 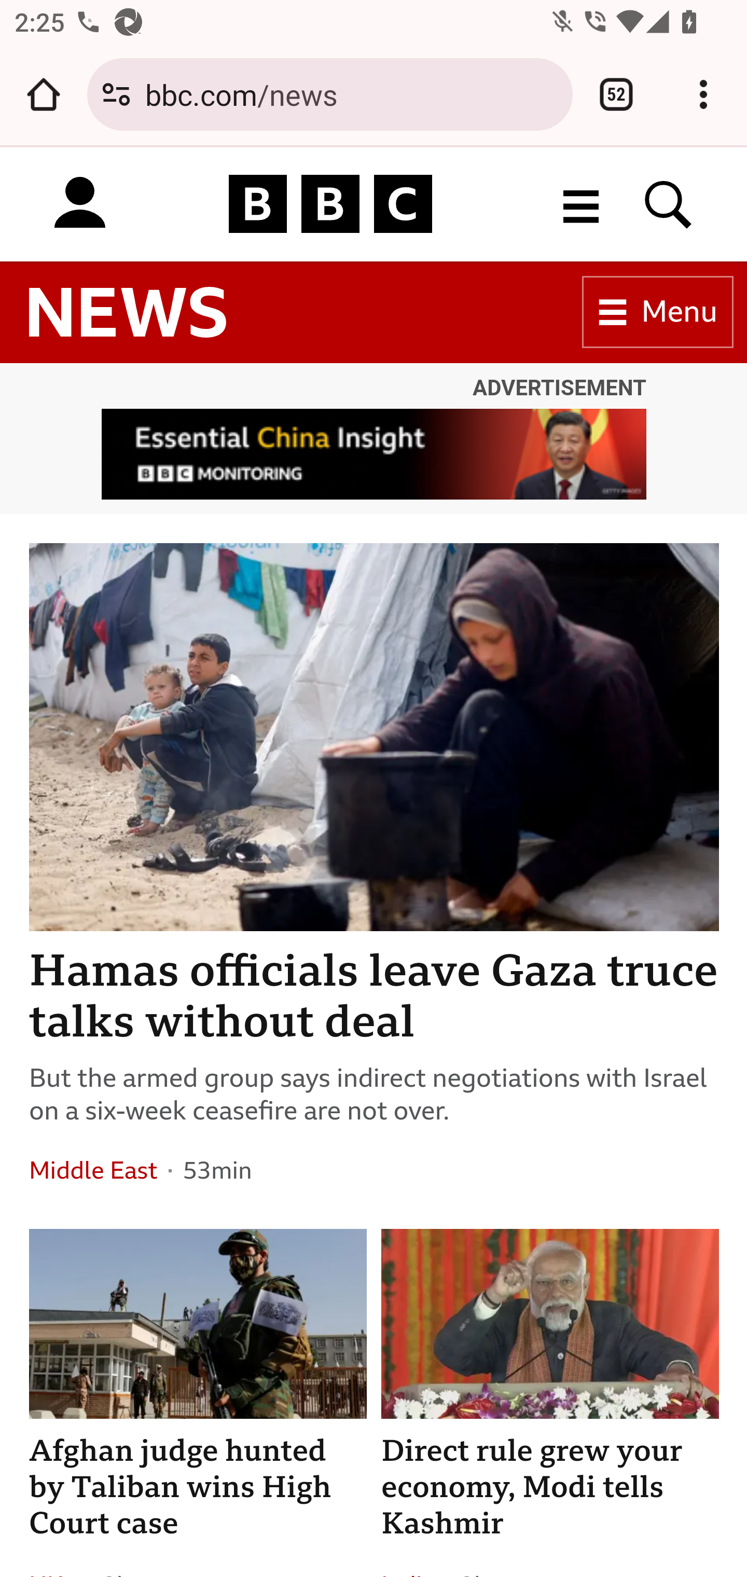 I want to click on Customize and control Google Chrome, so click(x=703, y=94).